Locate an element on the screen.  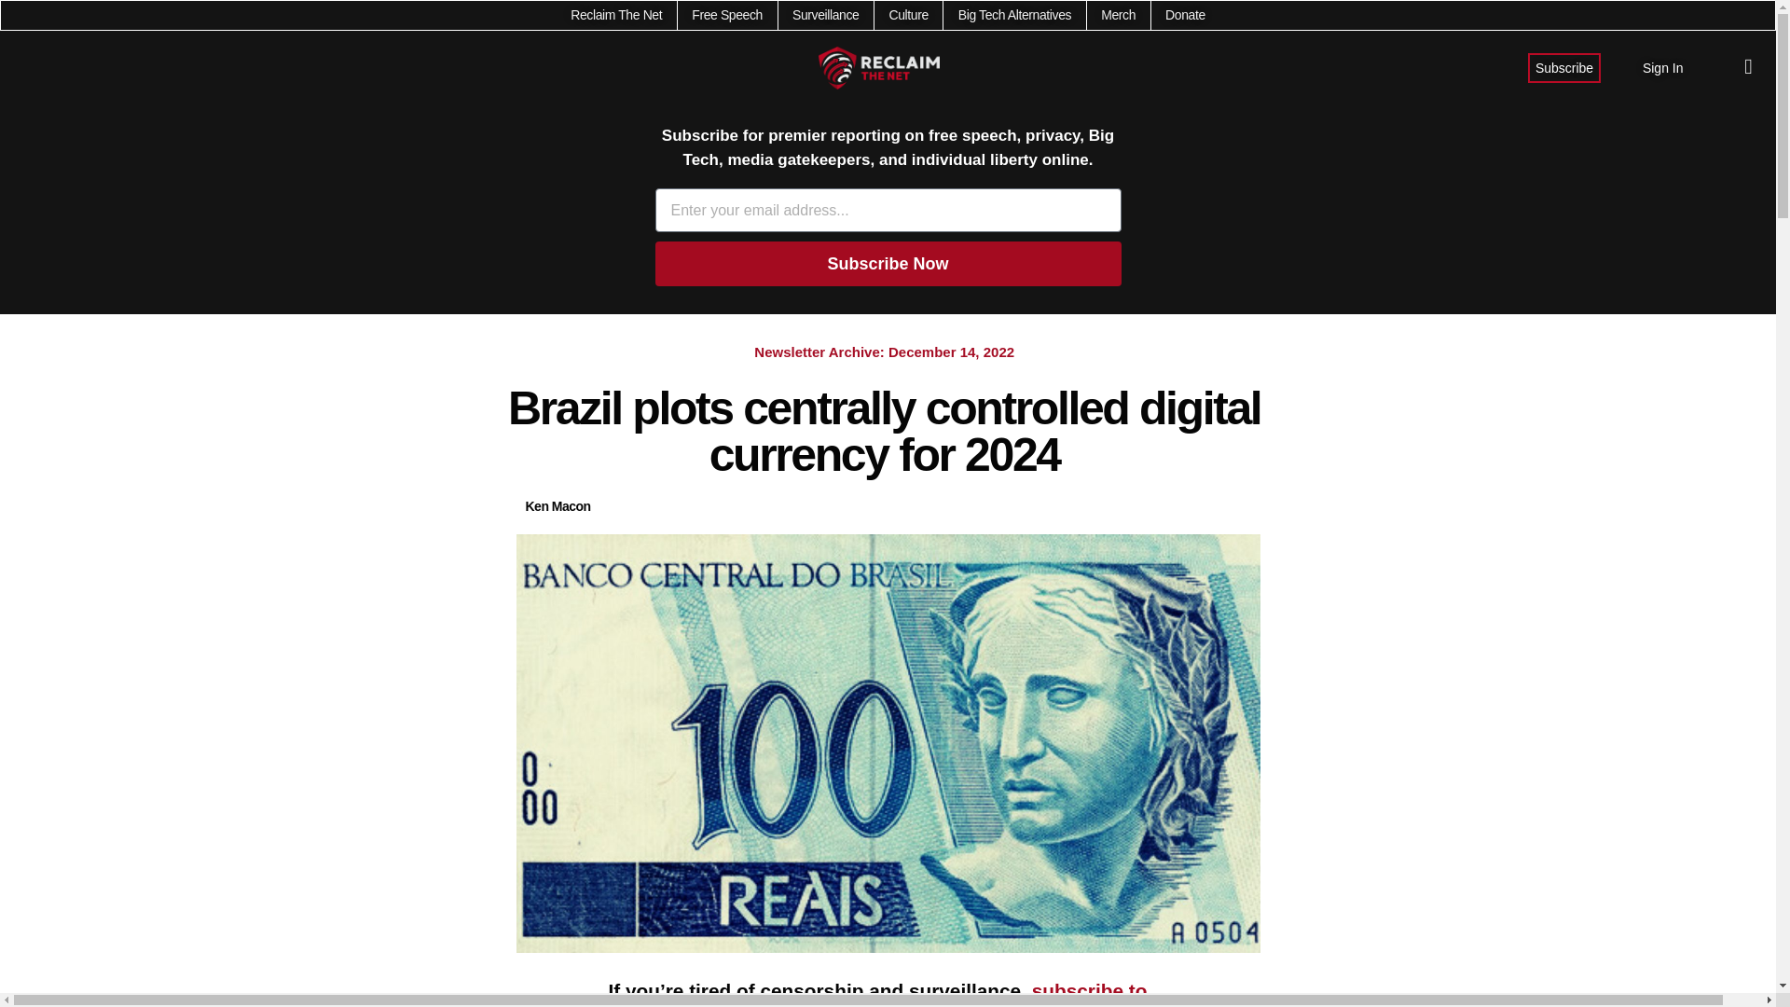
Subscribe is located at coordinates (1564, 67).